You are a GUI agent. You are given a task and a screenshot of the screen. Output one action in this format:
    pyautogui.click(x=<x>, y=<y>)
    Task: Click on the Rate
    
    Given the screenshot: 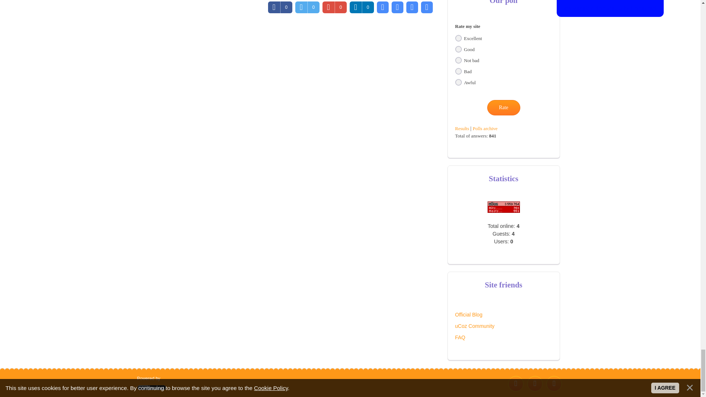 What is the action you would take?
    pyautogui.click(x=503, y=108)
    